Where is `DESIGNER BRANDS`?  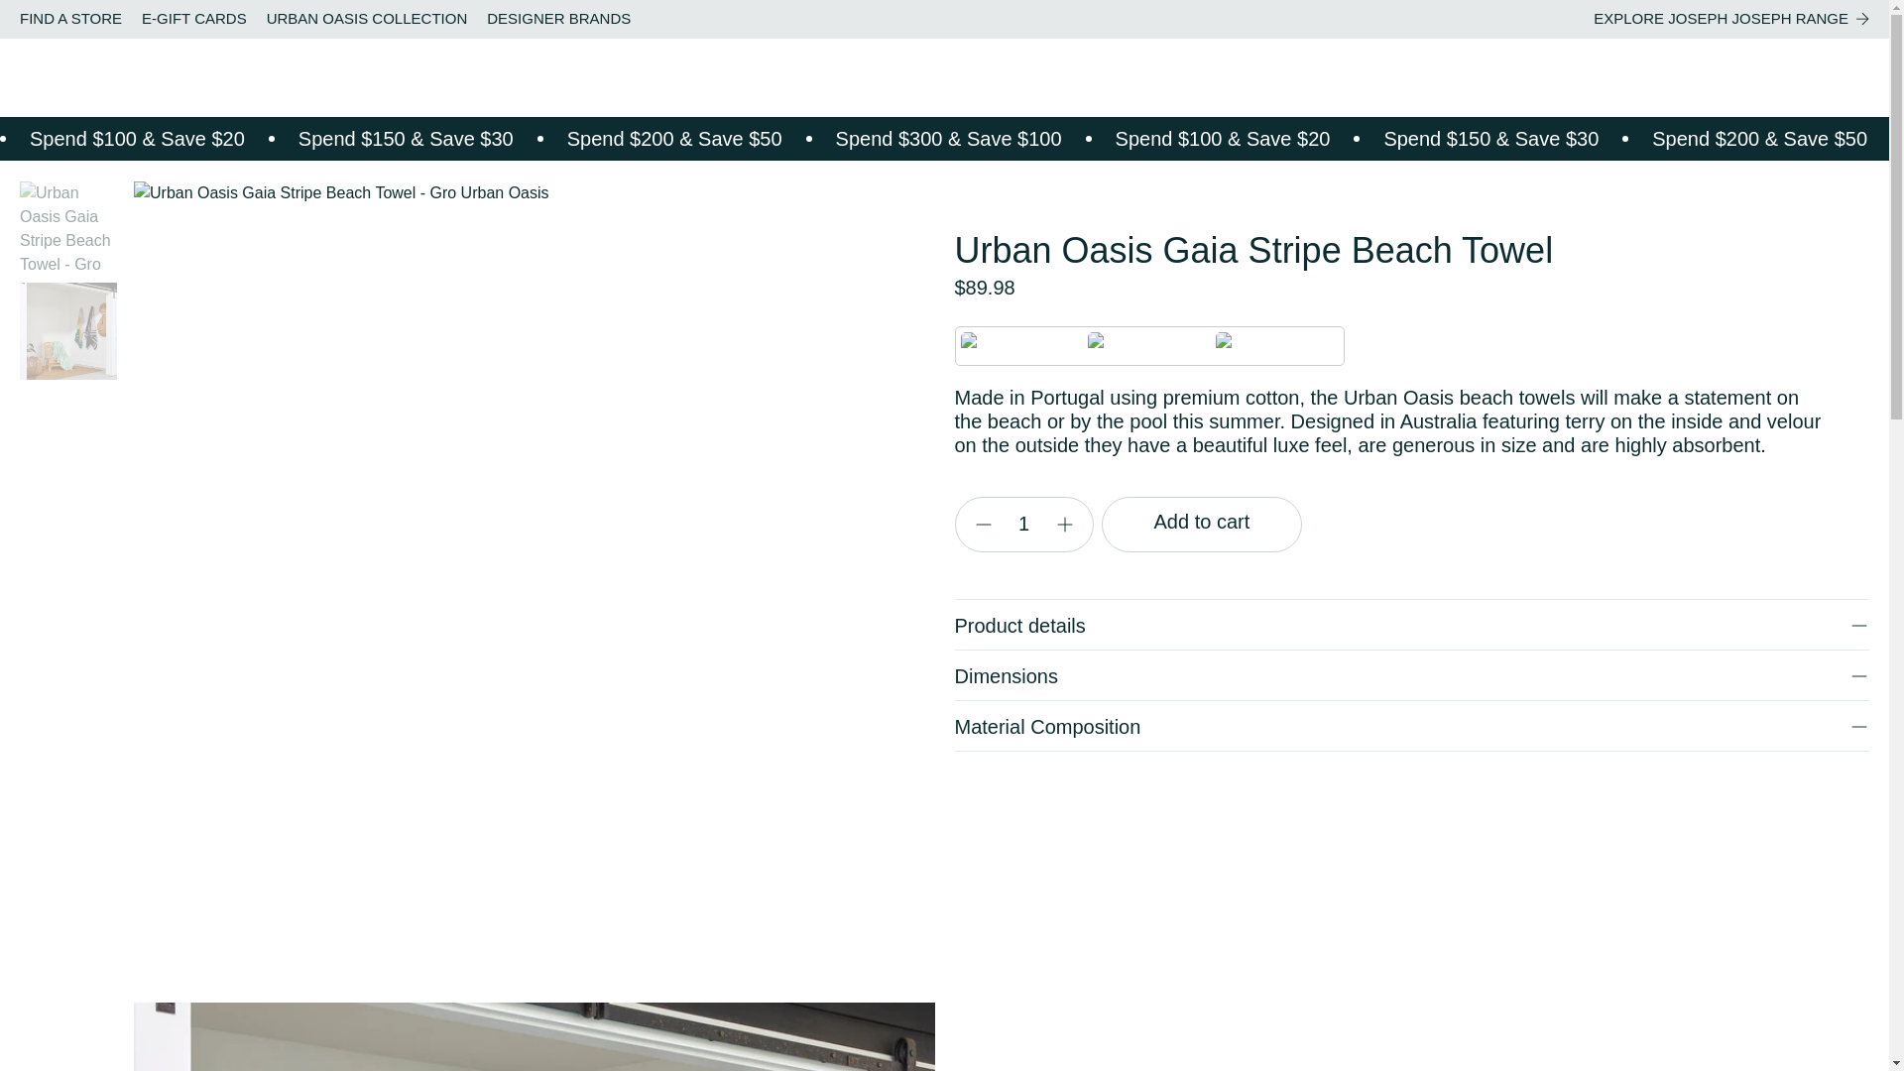
DESIGNER BRANDS is located at coordinates (558, 19).